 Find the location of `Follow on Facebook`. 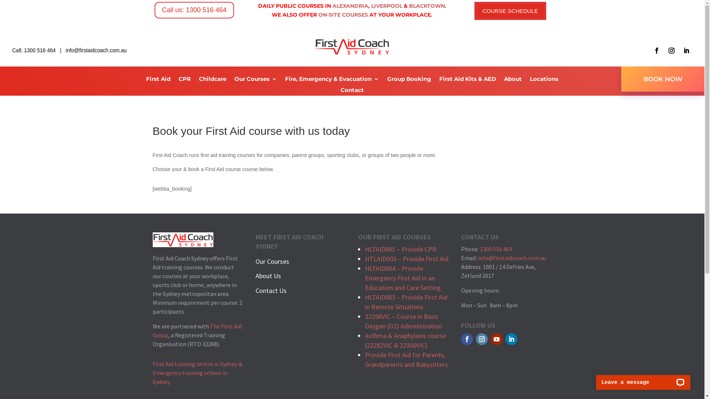

Follow on Facebook is located at coordinates (657, 50).